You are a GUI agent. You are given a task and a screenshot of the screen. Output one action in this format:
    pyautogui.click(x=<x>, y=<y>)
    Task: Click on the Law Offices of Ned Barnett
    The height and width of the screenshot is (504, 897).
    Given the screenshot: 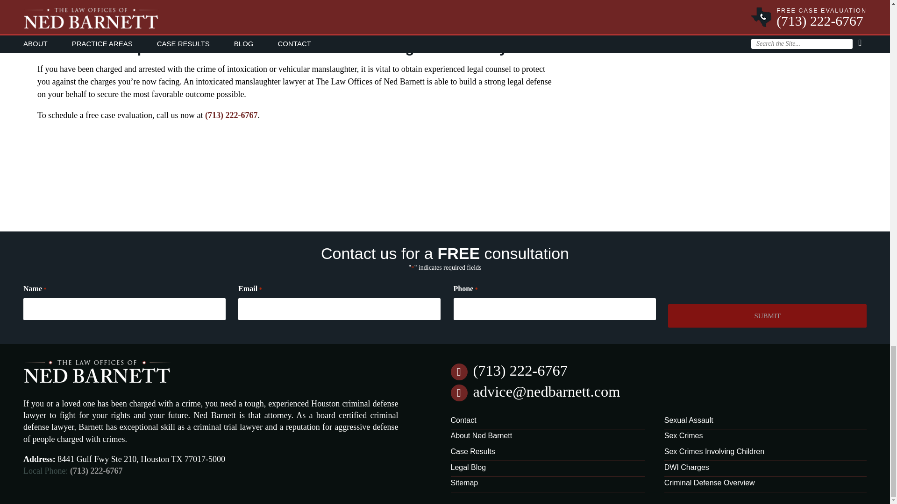 What is the action you would take?
    pyautogui.click(x=97, y=385)
    